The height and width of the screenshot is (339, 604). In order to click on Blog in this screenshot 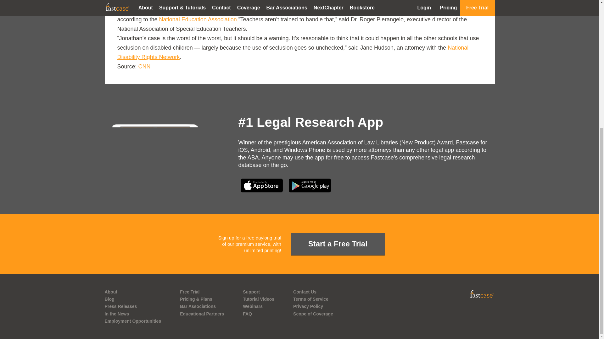, I will do `click(133, 299)`.